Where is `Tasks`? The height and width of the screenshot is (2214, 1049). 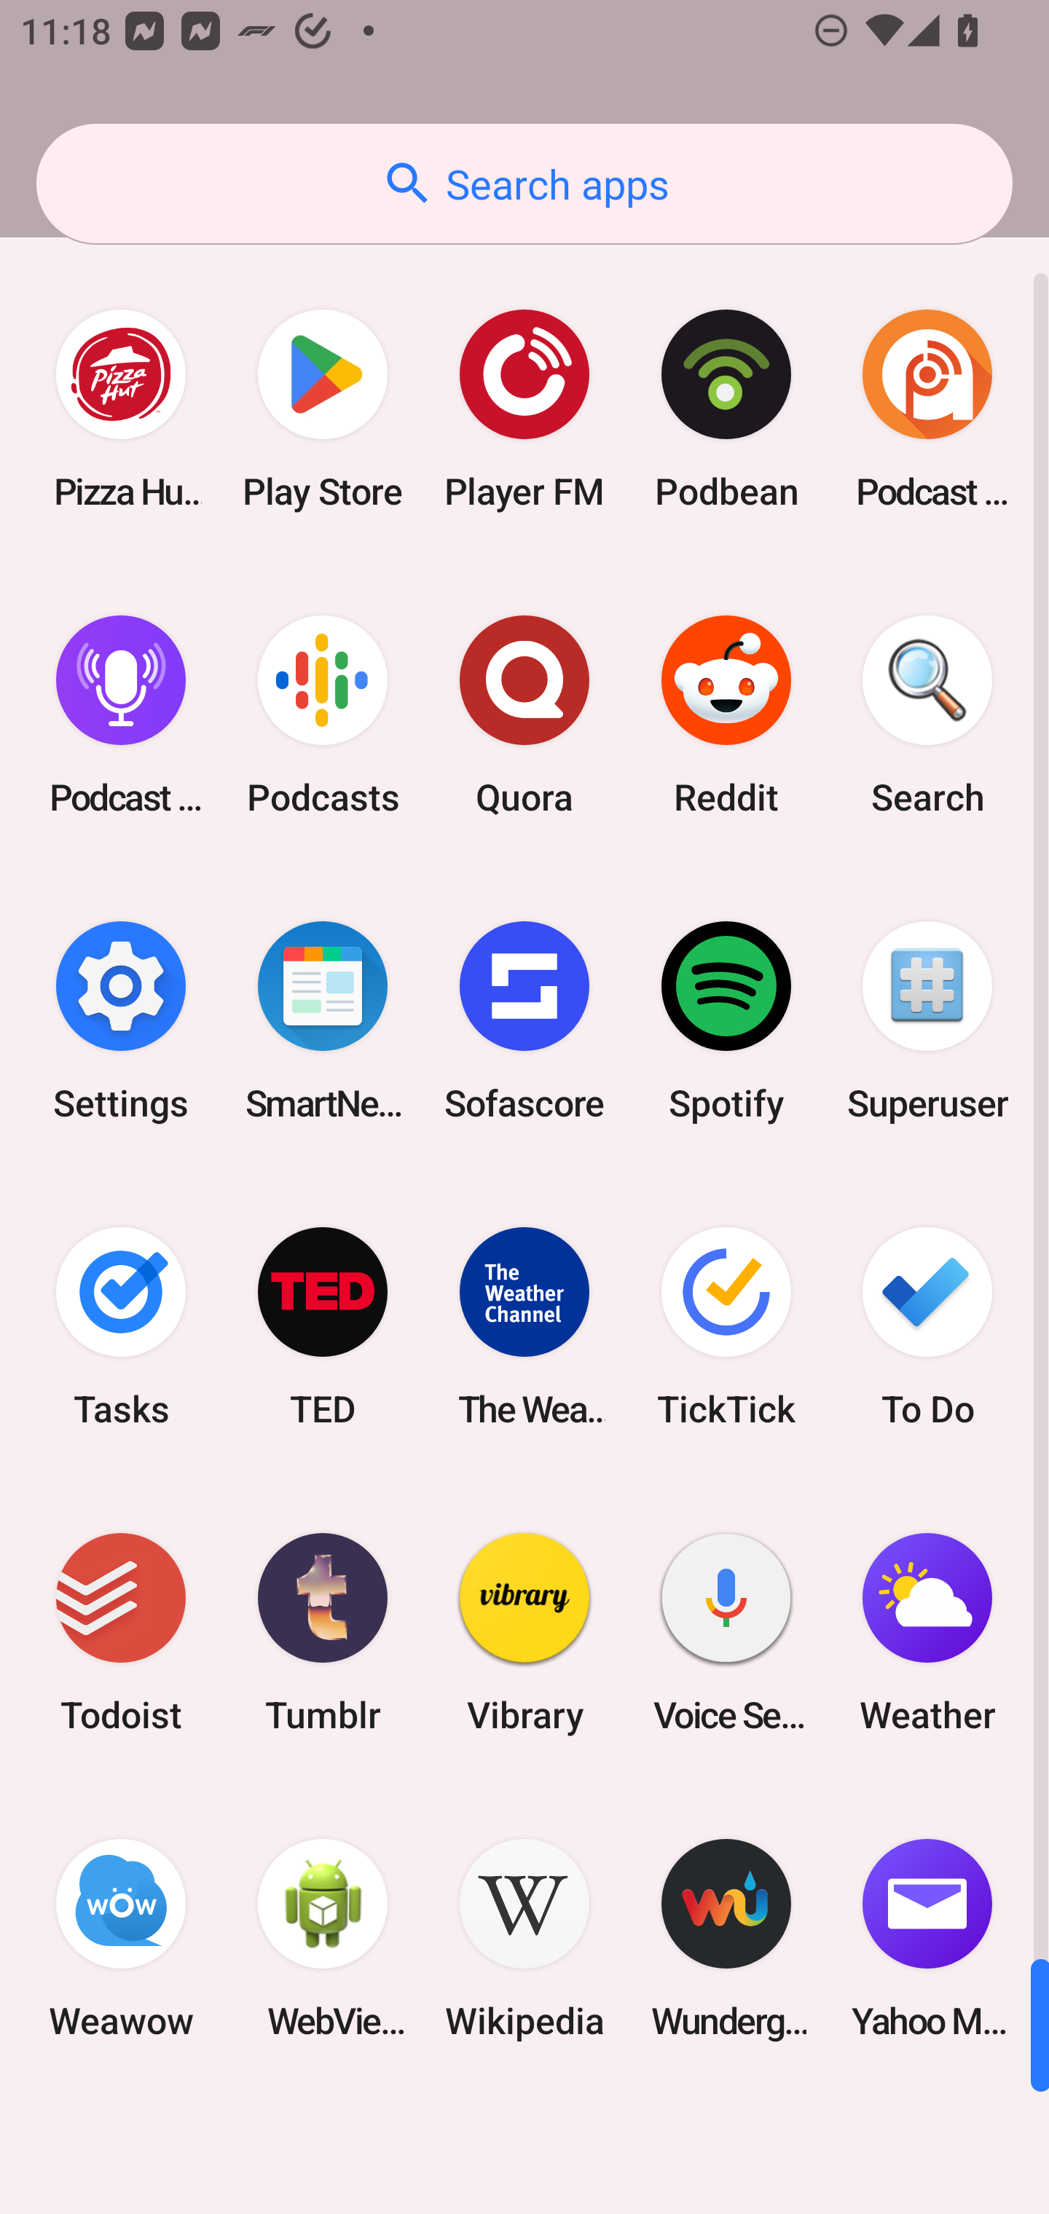 Tasks is located at coordinates (121, 1325).